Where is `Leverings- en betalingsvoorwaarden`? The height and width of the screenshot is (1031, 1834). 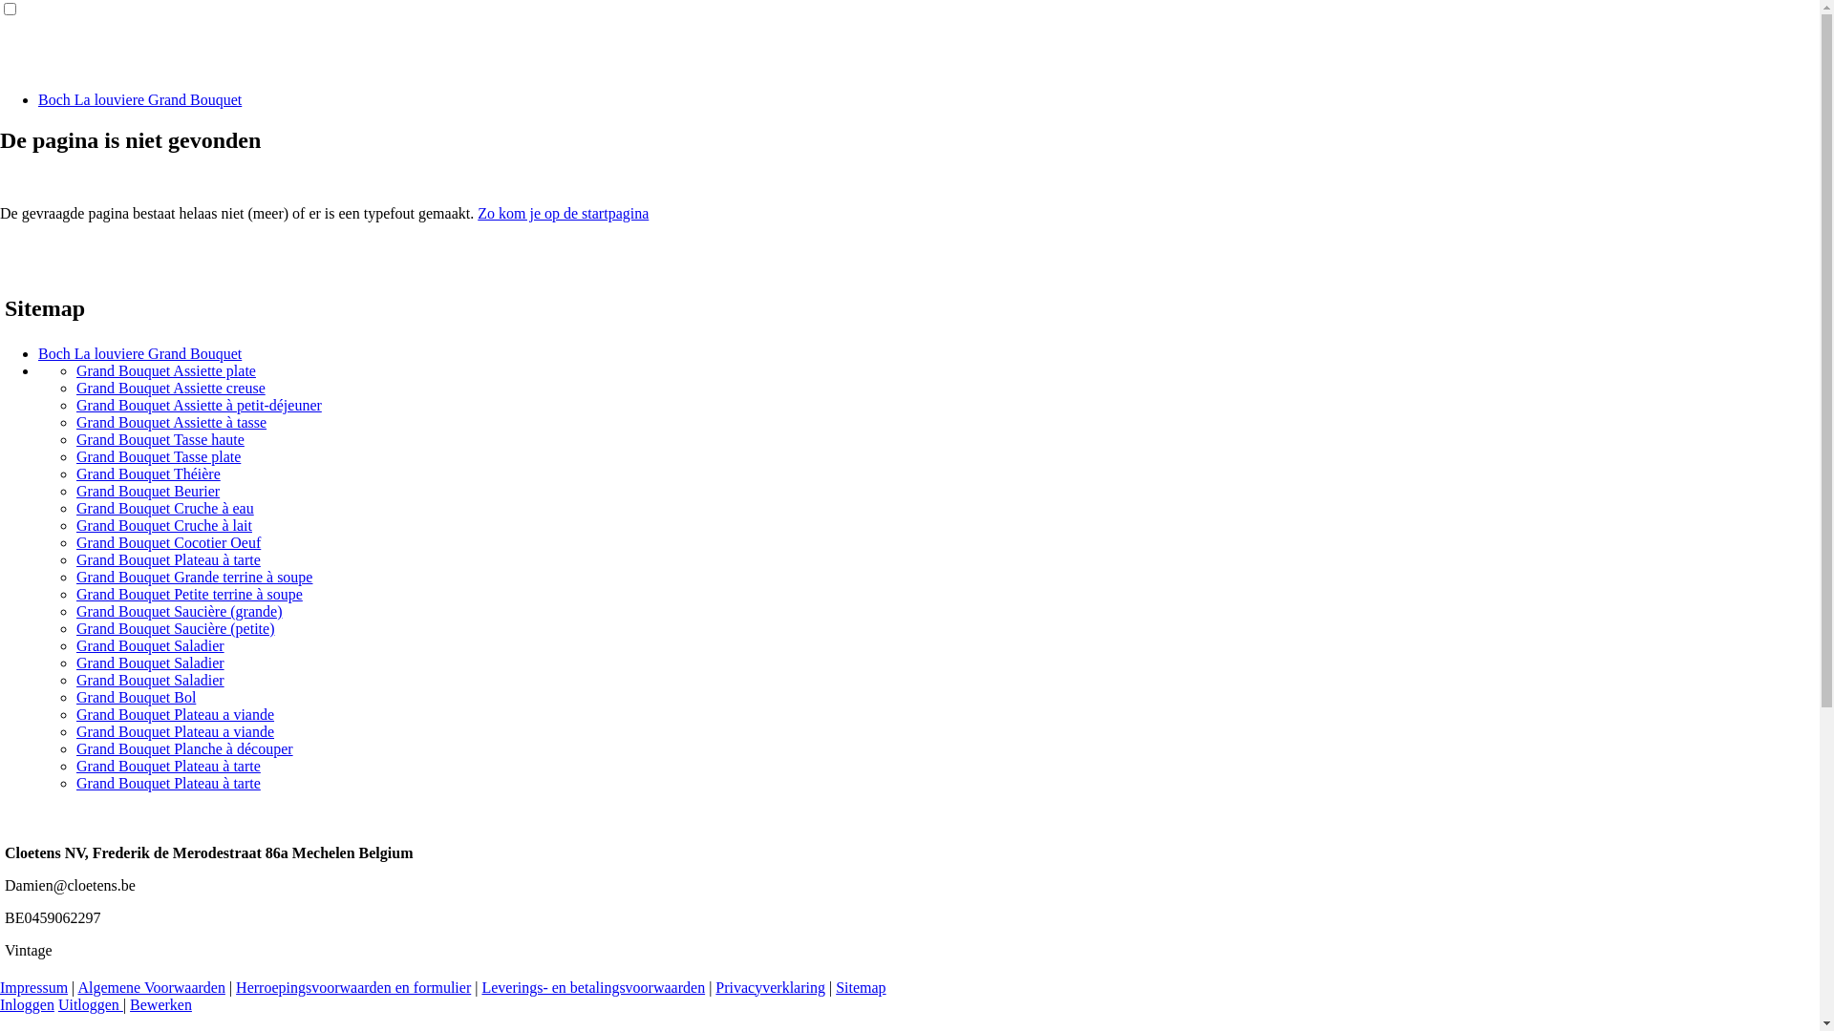
Leverings- en betalingsvoorwaarden is located at coordinates (593, 987).